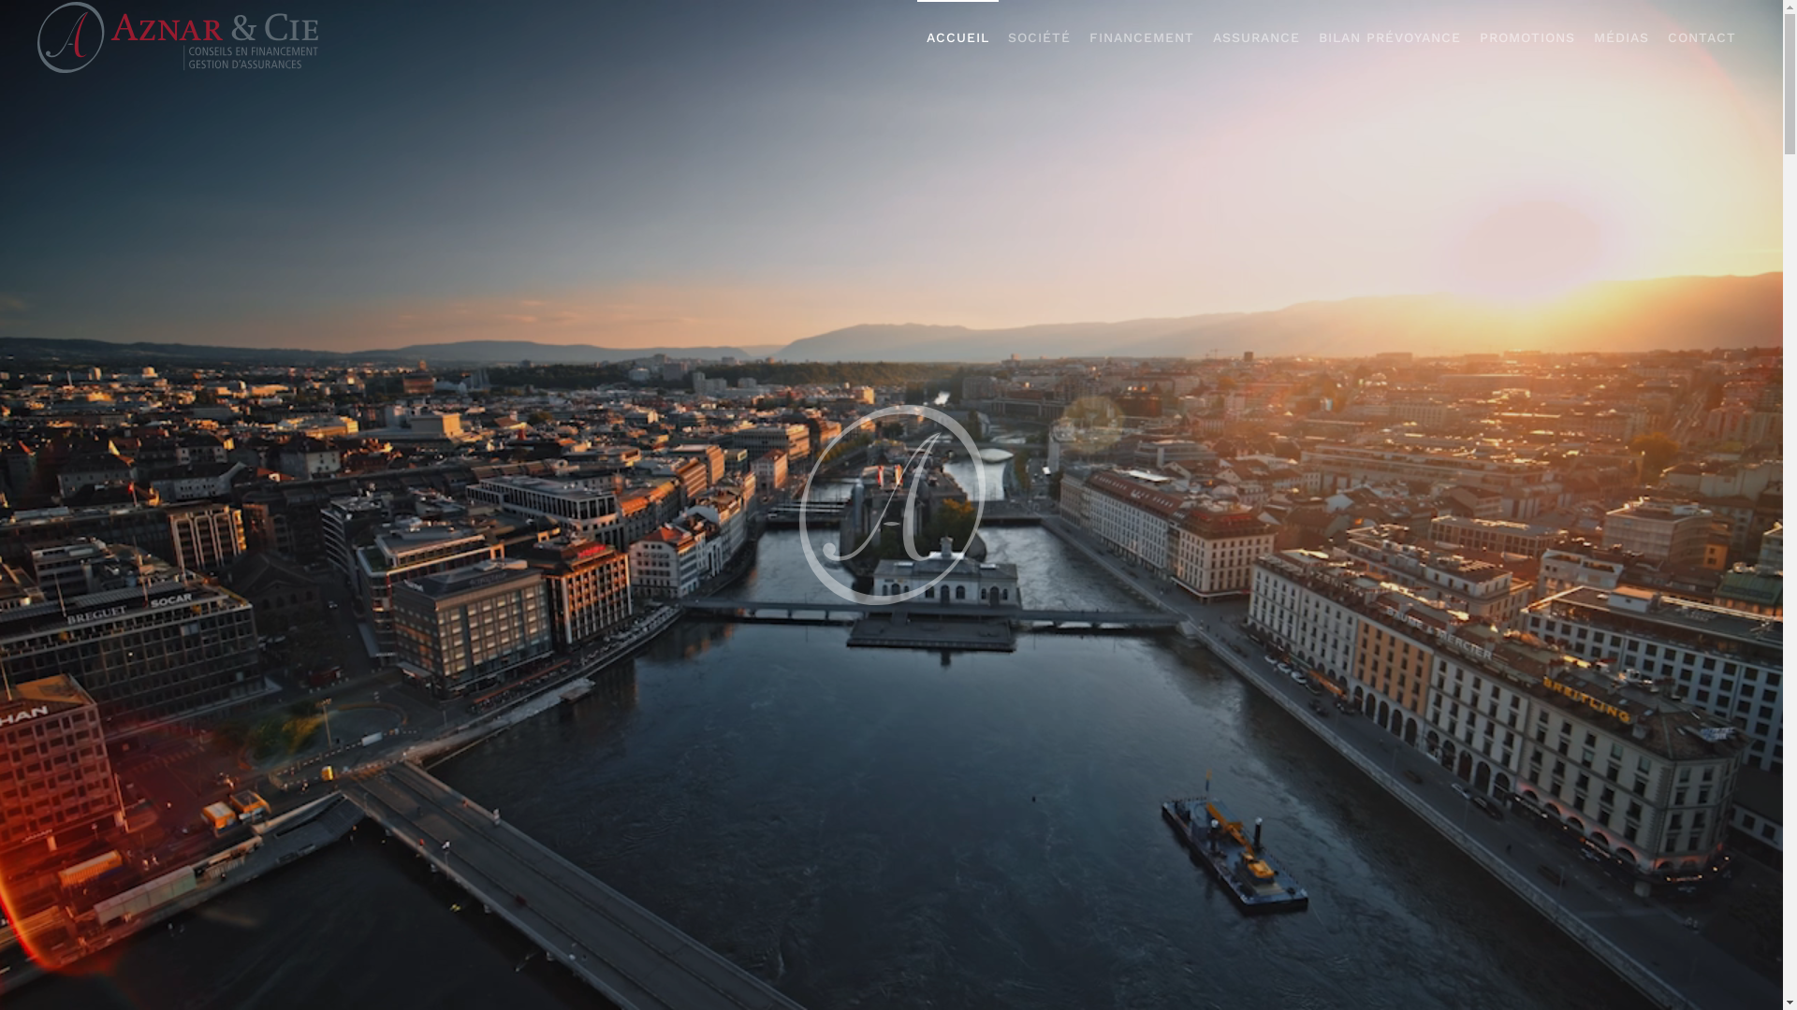  What do you see at coordinates (1527, 37) in the screenshot?
I see `PROMOTIONS` at bounding box center [1527, 37].